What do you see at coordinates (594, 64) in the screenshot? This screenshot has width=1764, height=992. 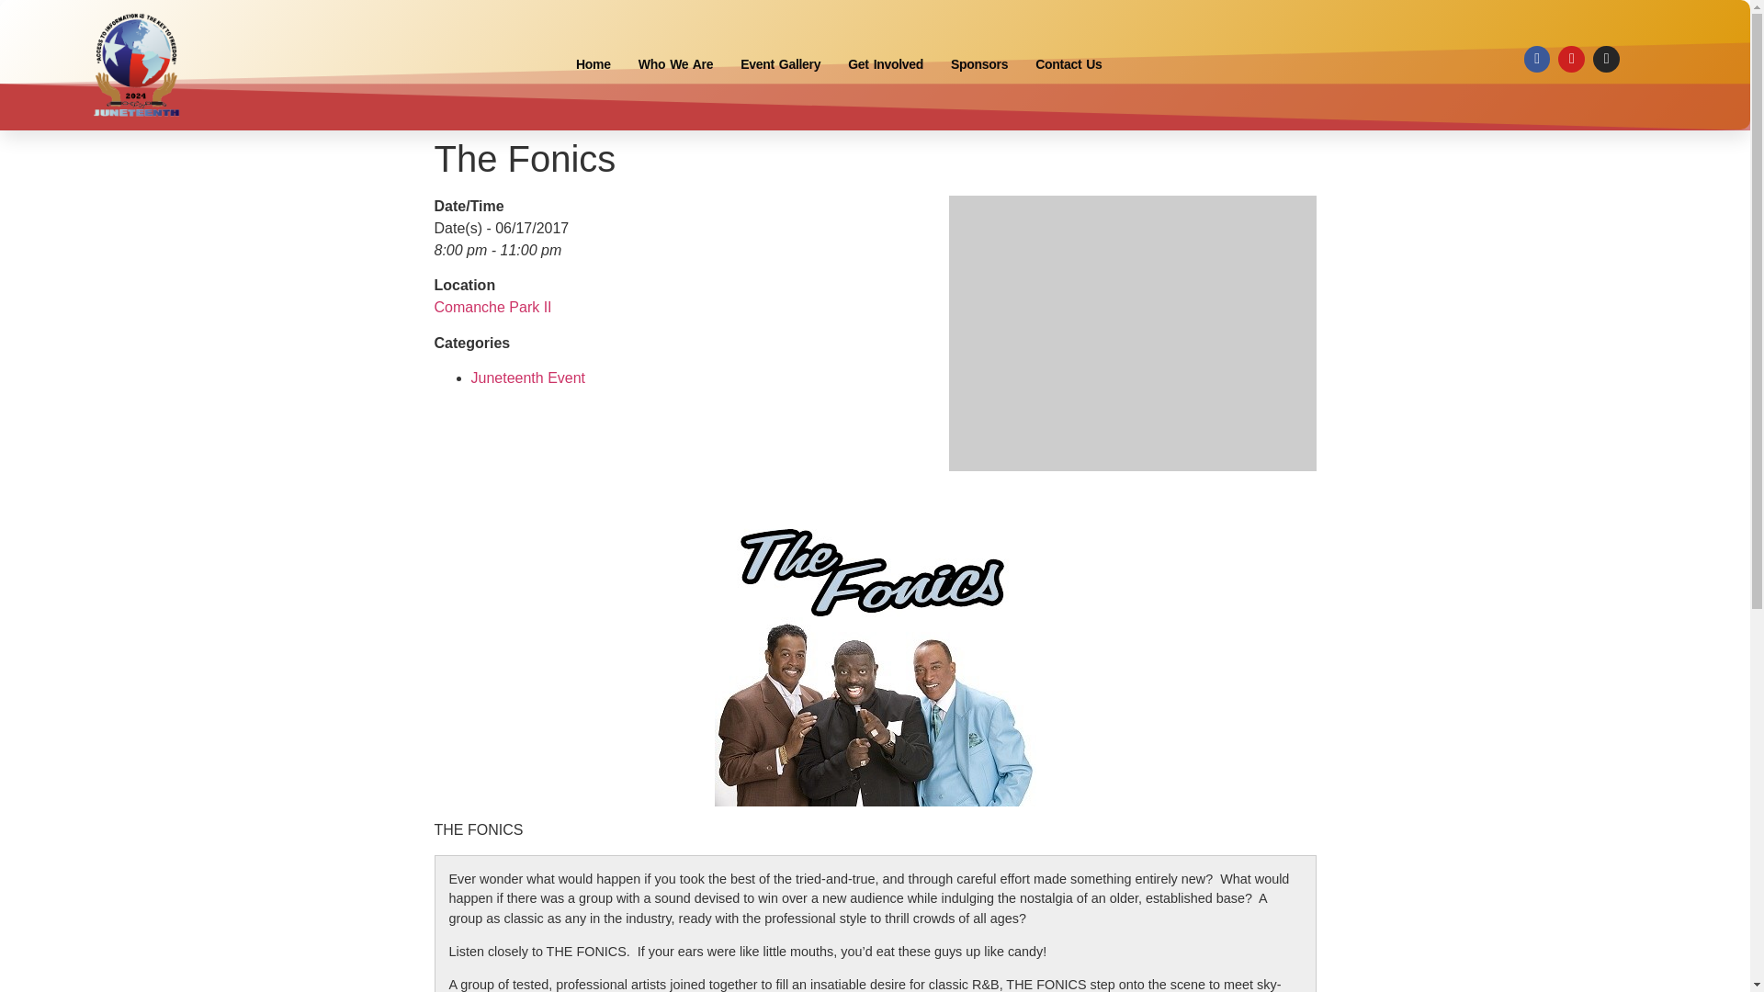 I see `Home` at bounding box center [594, 64].